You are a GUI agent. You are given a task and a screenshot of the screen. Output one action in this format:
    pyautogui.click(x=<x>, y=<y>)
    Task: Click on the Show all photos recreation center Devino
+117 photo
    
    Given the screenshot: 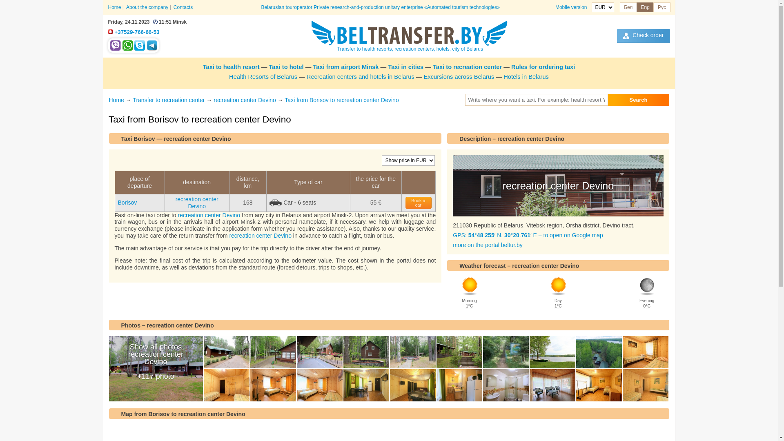 What is the action you would take?
    pyautogui.click(x=156, y=369)
    